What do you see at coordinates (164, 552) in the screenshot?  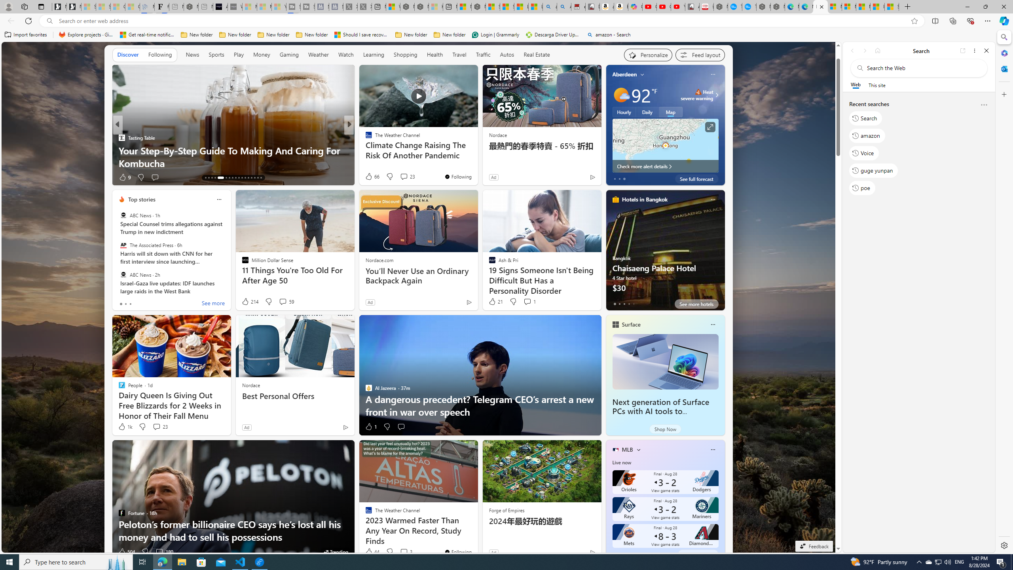 I see `View comments 180 Comment` at bounding box center [164, 552].